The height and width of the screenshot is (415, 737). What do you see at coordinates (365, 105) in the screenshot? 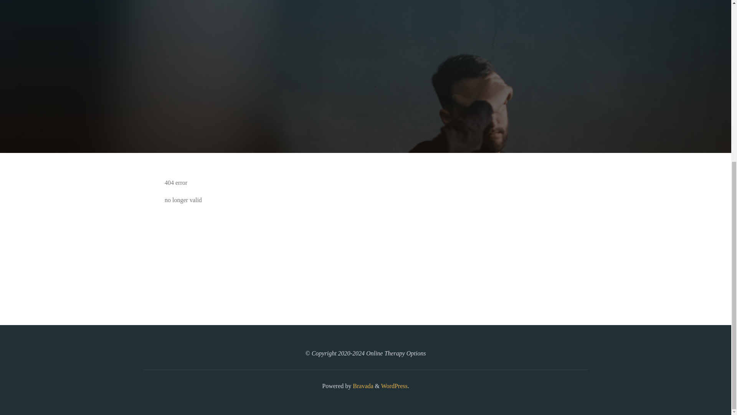
I see `Read more` at bounding box center [365, 105].